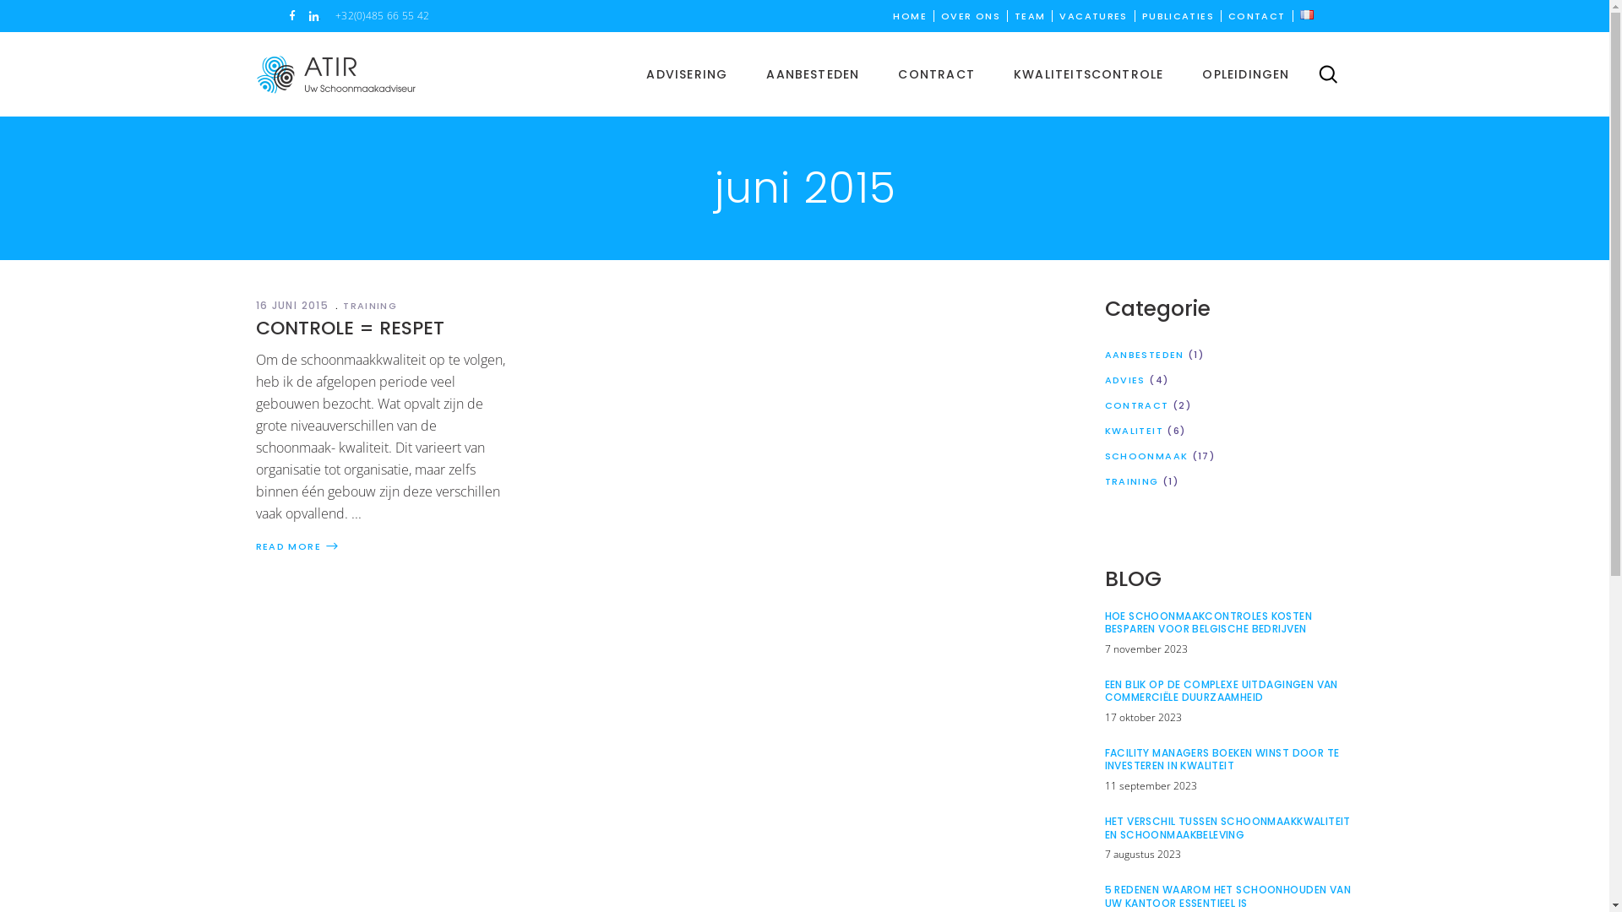 The height and width of the screenshot is (912, 1622). I want to click on CONTRACT, so click(1137, 405).